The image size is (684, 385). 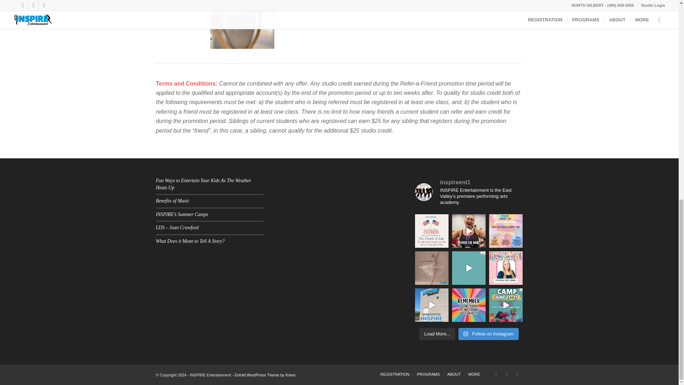 I want to click on Instagram, so click(x=507, y=374).